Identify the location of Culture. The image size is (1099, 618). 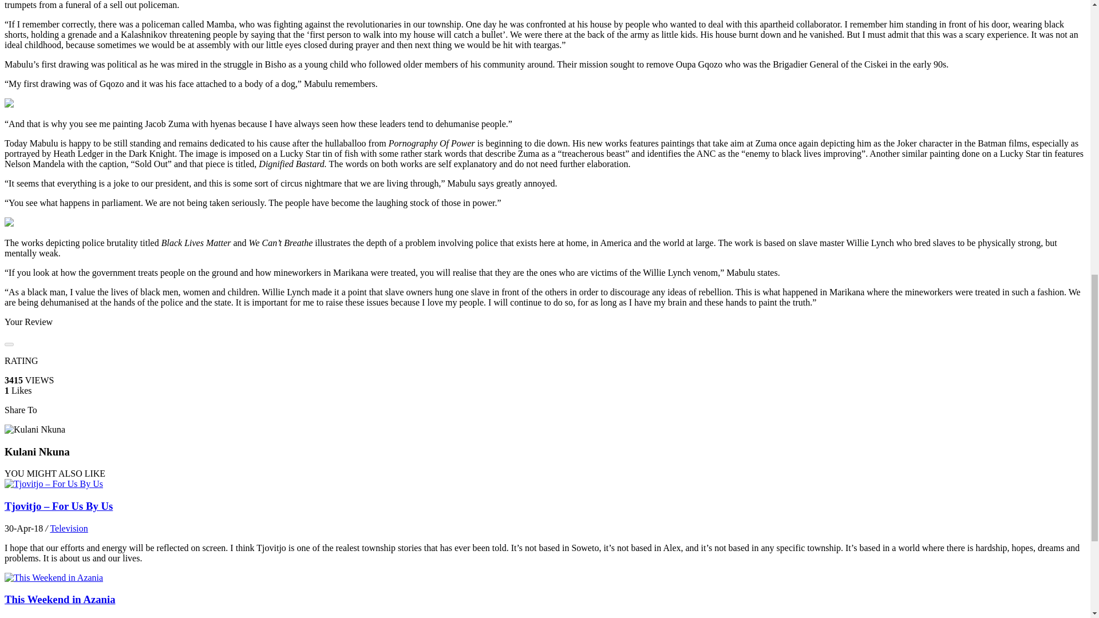
(63, 617).